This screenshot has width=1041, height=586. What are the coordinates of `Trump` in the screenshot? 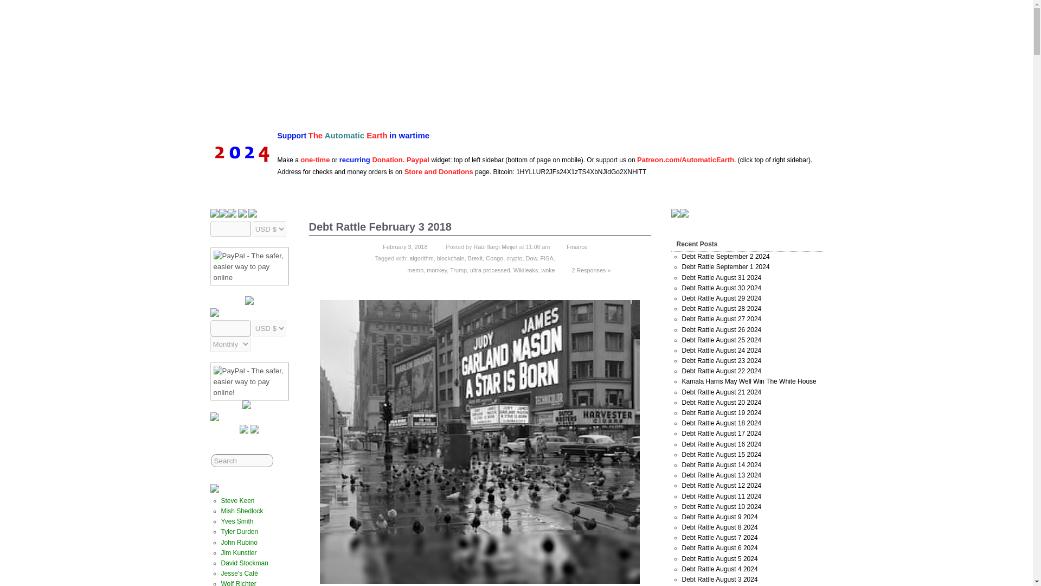 It's located at (458, 270).